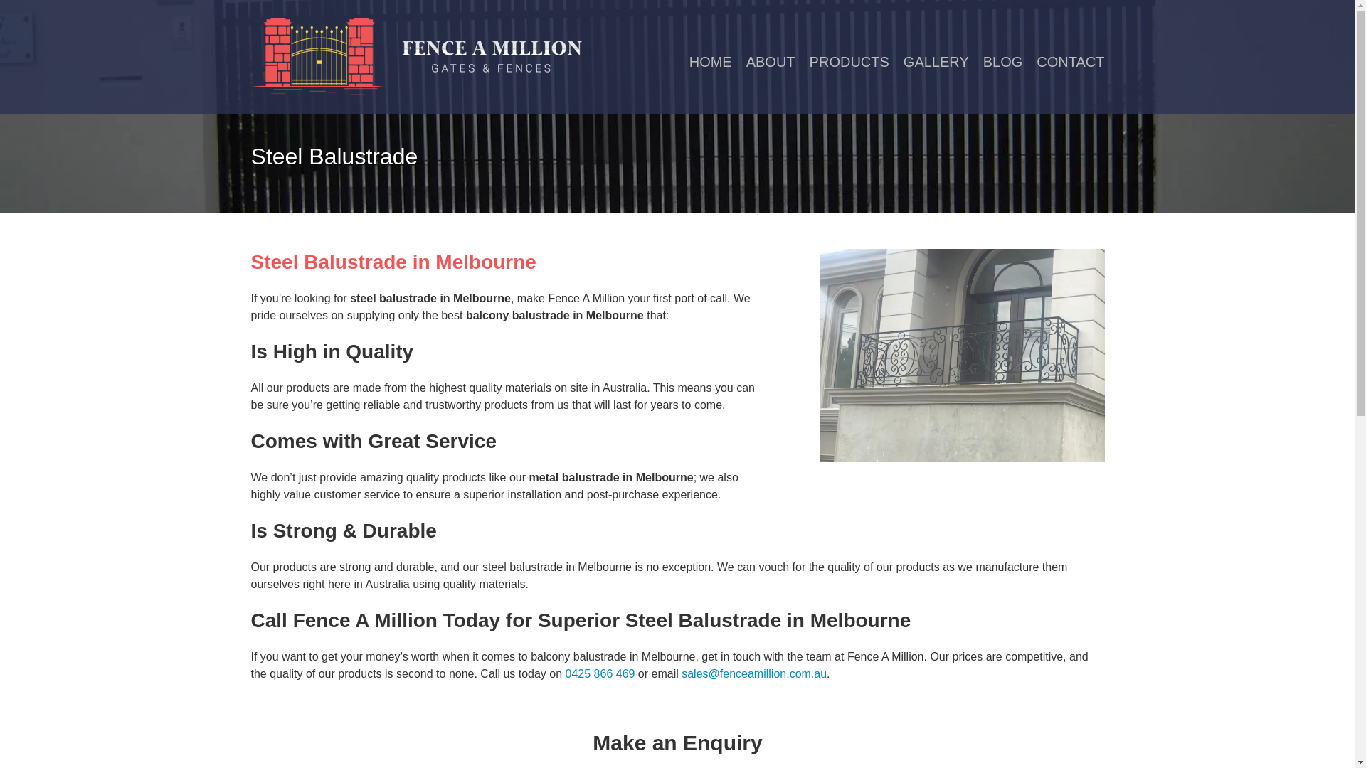 This screenshot has height=768, width=1366. I want to click on BLOG, so click(1003, 62).